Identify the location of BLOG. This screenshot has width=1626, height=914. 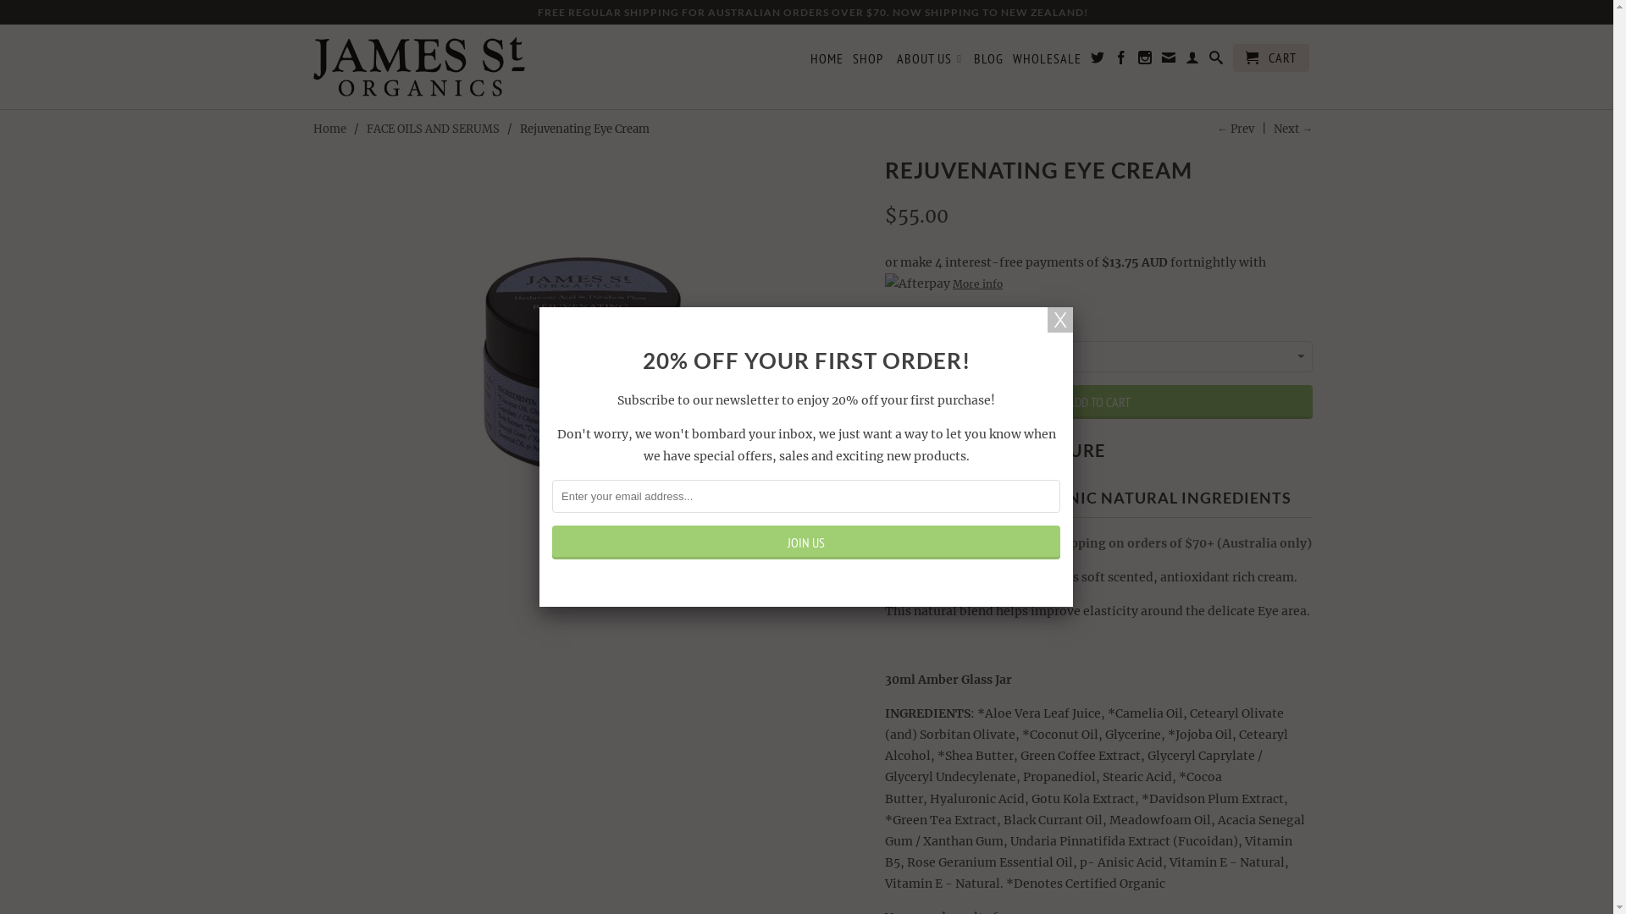
(989, 62).